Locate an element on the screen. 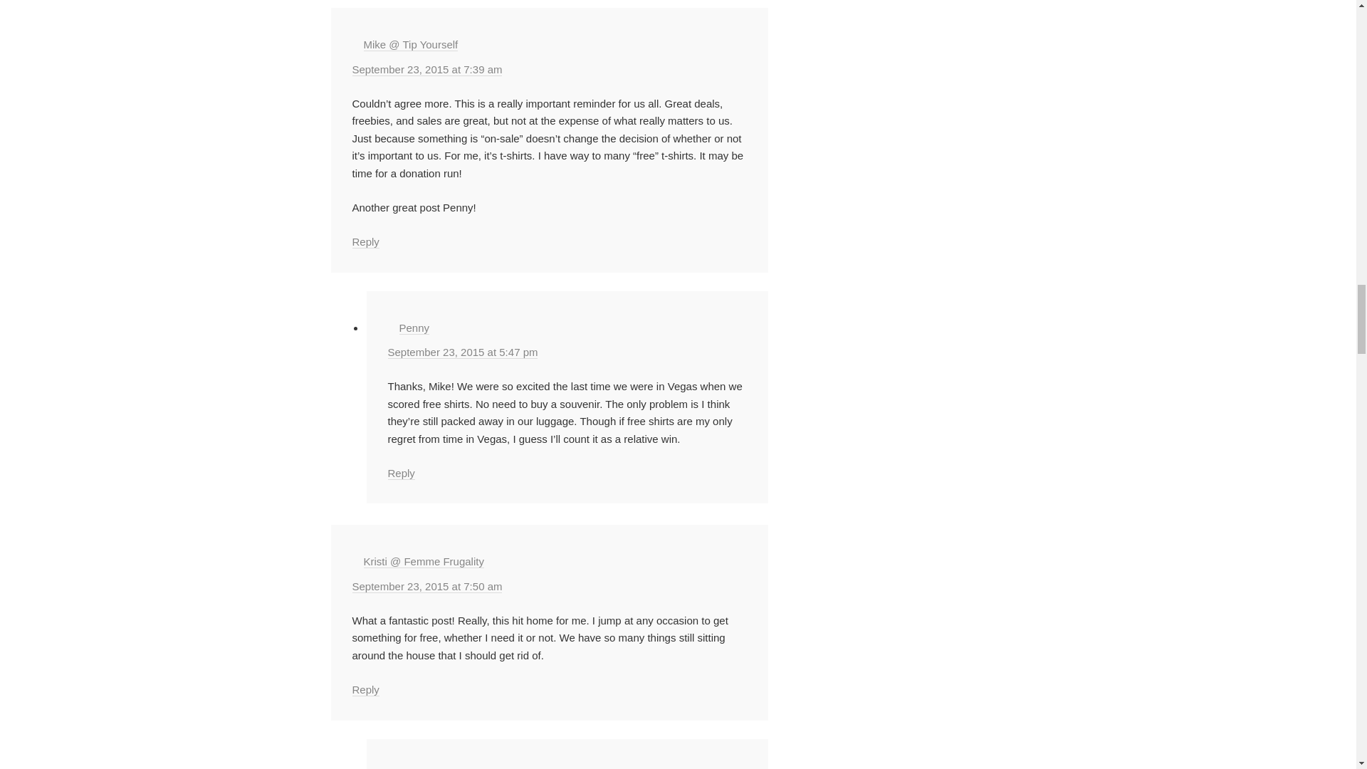 This screenshot has height=769, width=1367. Reply is located at coordinates (400, 473).